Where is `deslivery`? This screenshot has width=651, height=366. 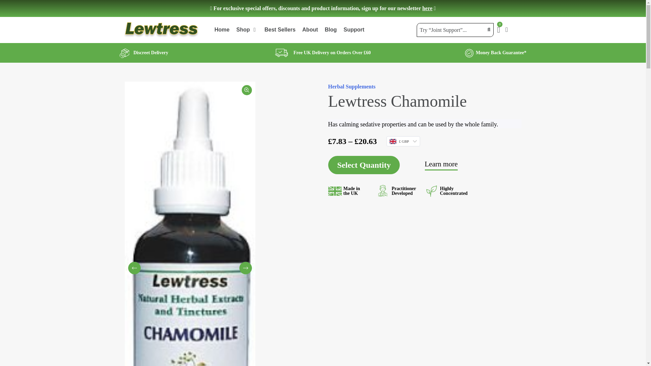
deslivery is located at coordinates (281, 53).